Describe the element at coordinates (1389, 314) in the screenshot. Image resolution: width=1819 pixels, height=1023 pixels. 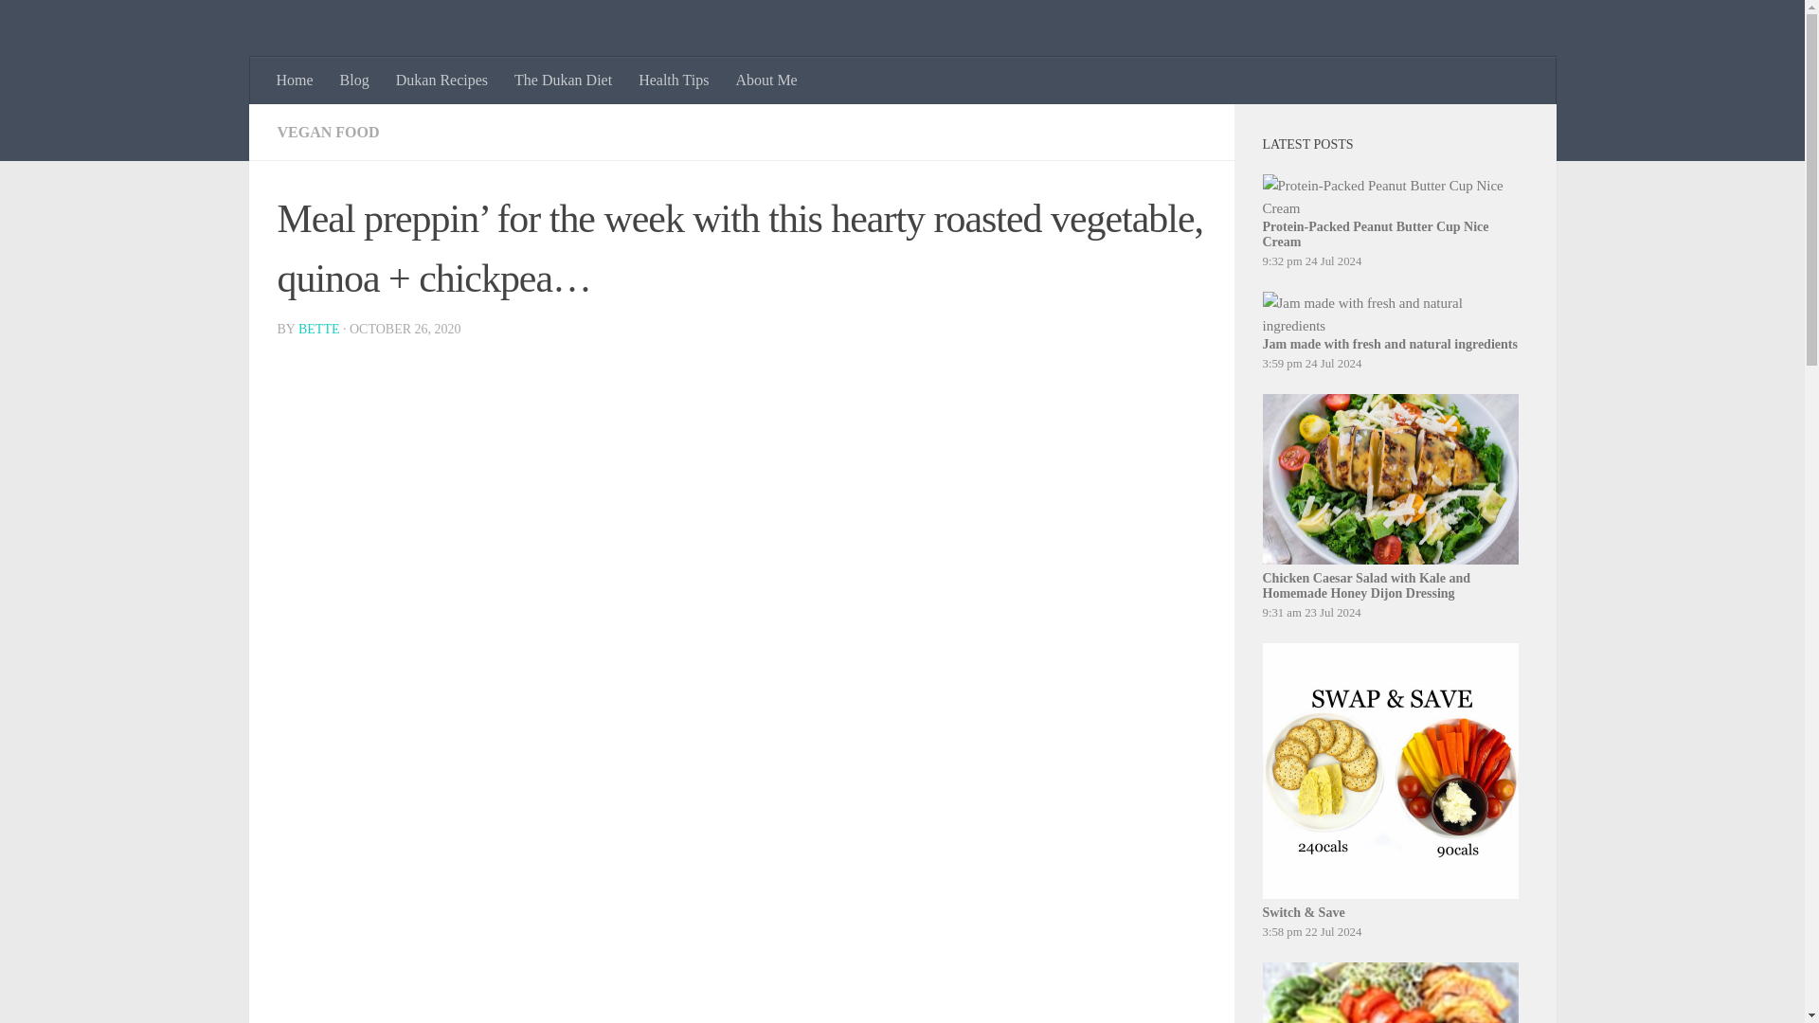
I see `Jam made with fresh and natural ingredients` at that location.